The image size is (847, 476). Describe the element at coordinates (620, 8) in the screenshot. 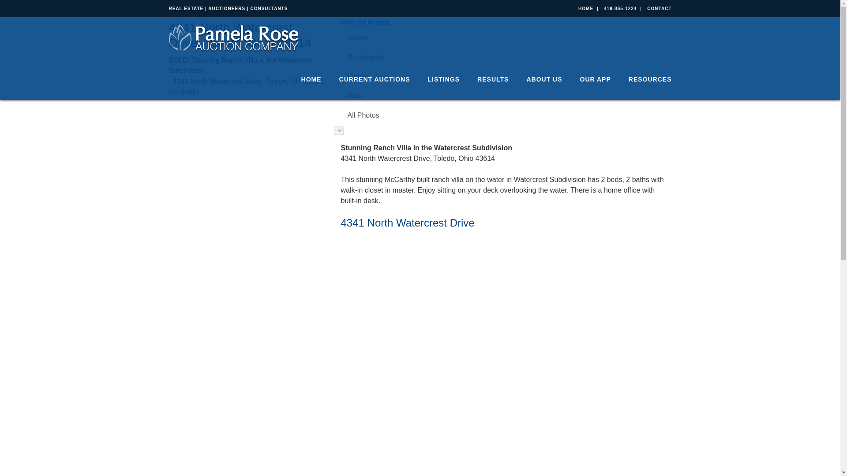

I see `419-865-1224` at that location.